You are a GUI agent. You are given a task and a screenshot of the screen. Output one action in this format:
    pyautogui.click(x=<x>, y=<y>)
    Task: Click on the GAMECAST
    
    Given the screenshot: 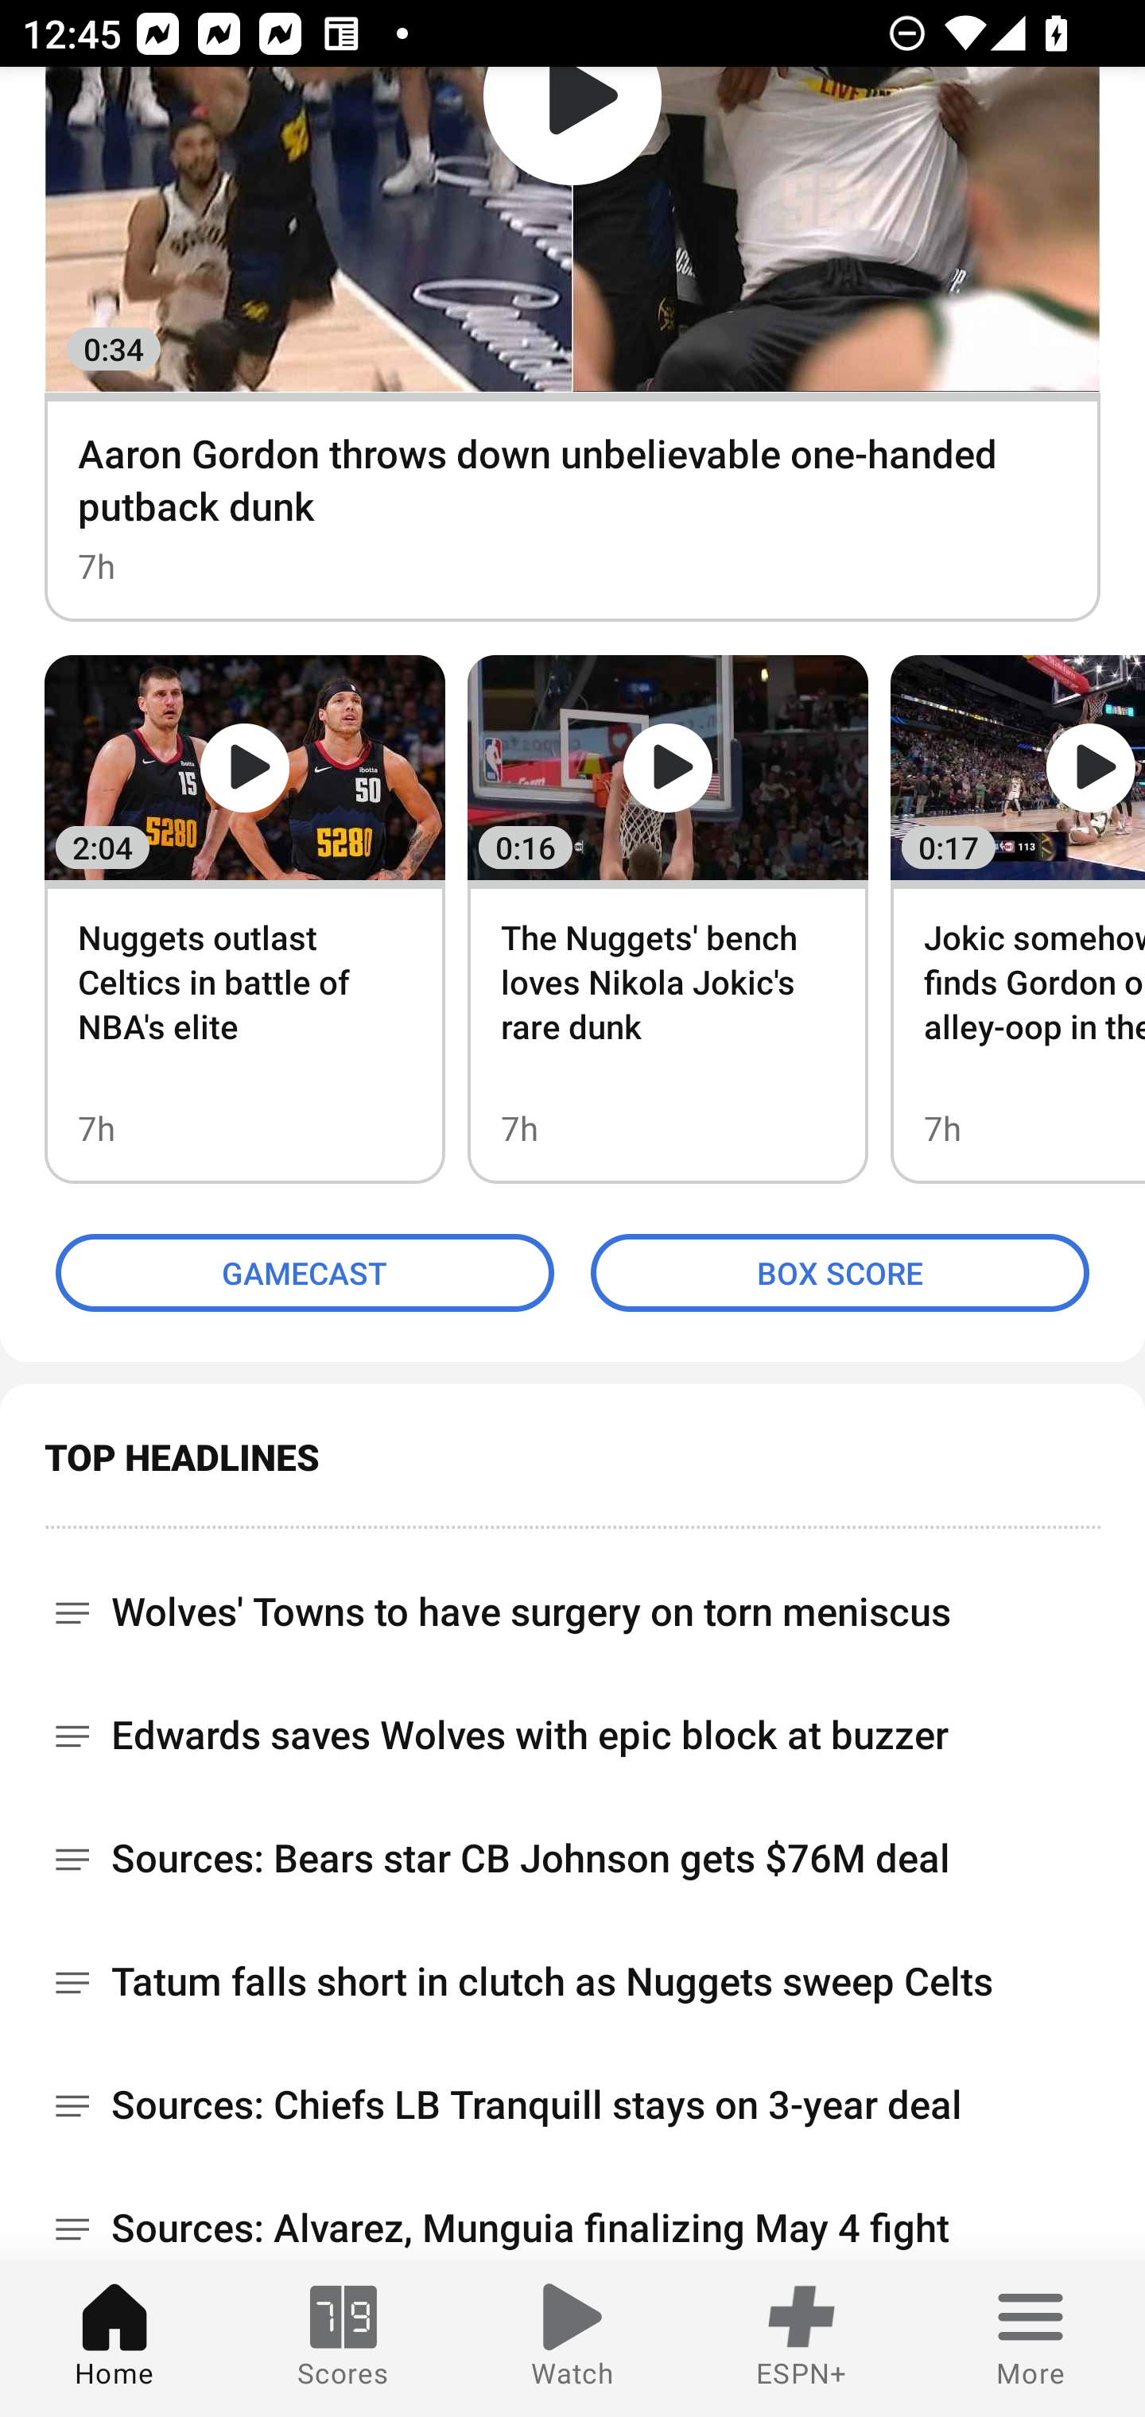 What is the action you would take?
    pyautogui.click(x=305, y=1274)
    